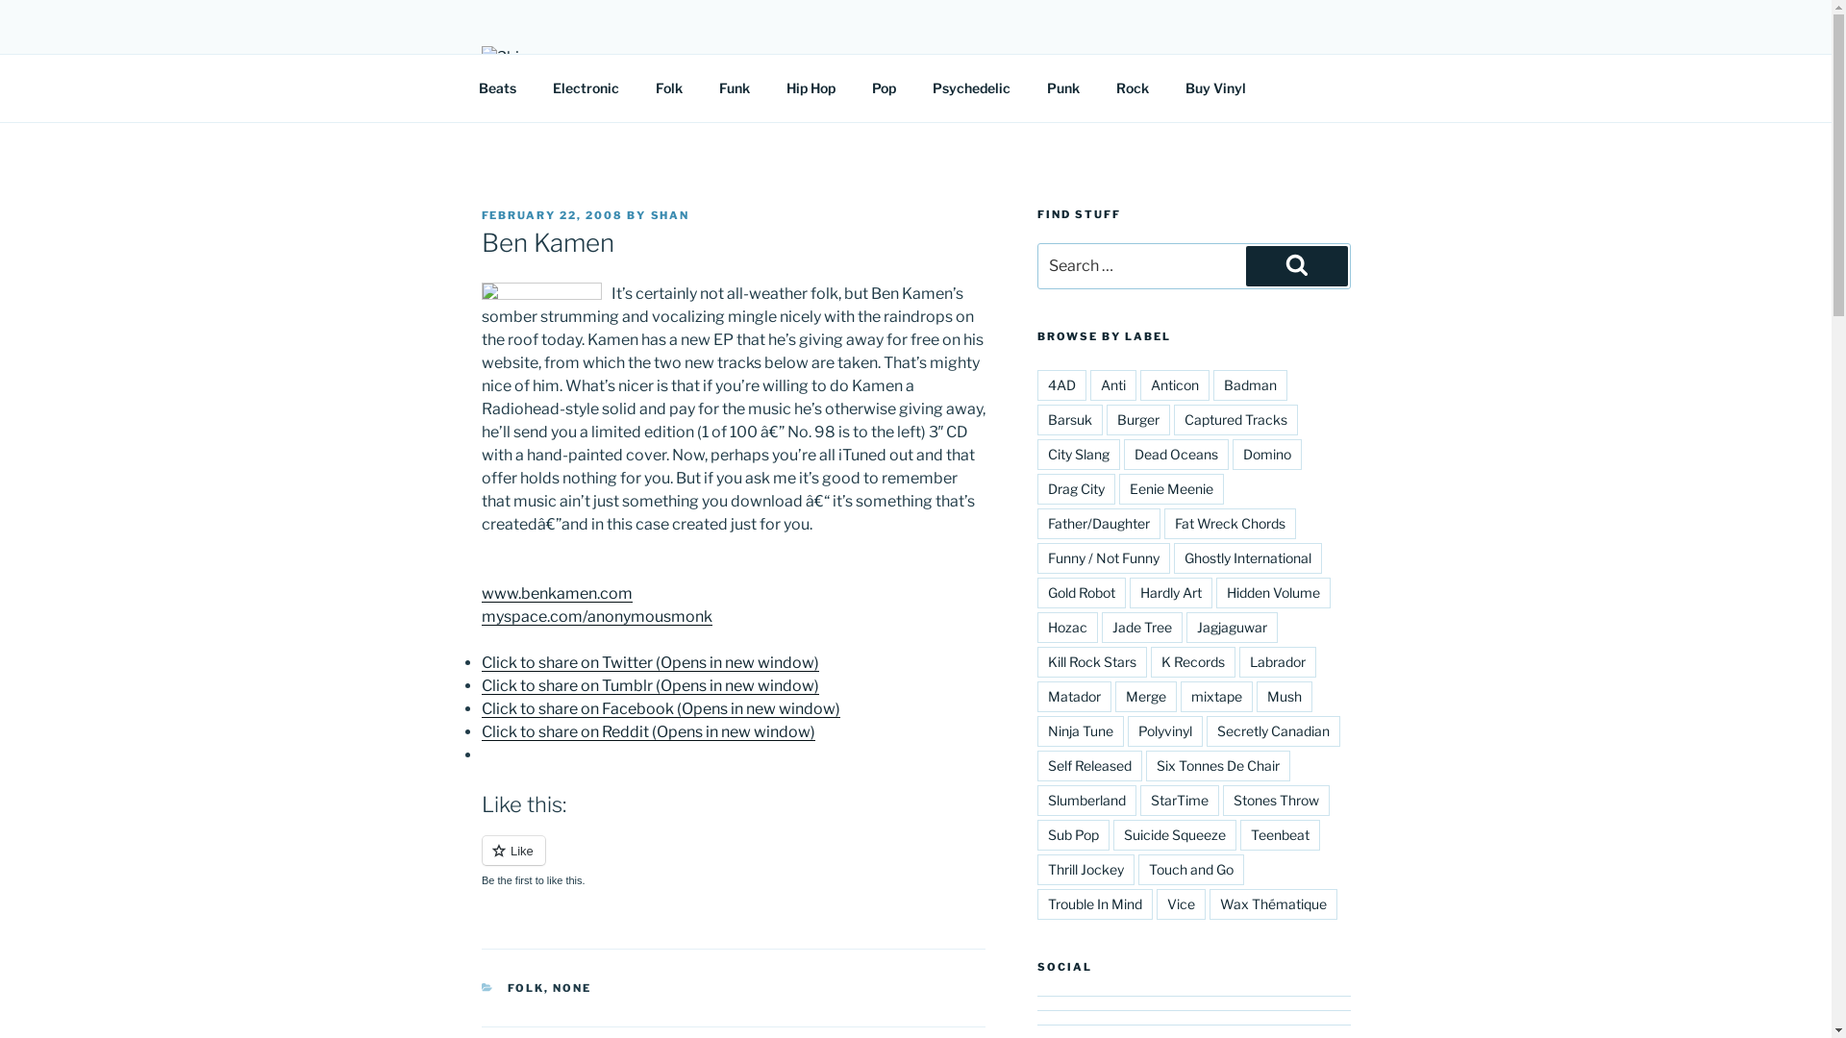 The height and width of the screenshot is (1038, 1846). Describe the element at coordinates (669, 88) in the screenshot. I see `Folk` at that location.